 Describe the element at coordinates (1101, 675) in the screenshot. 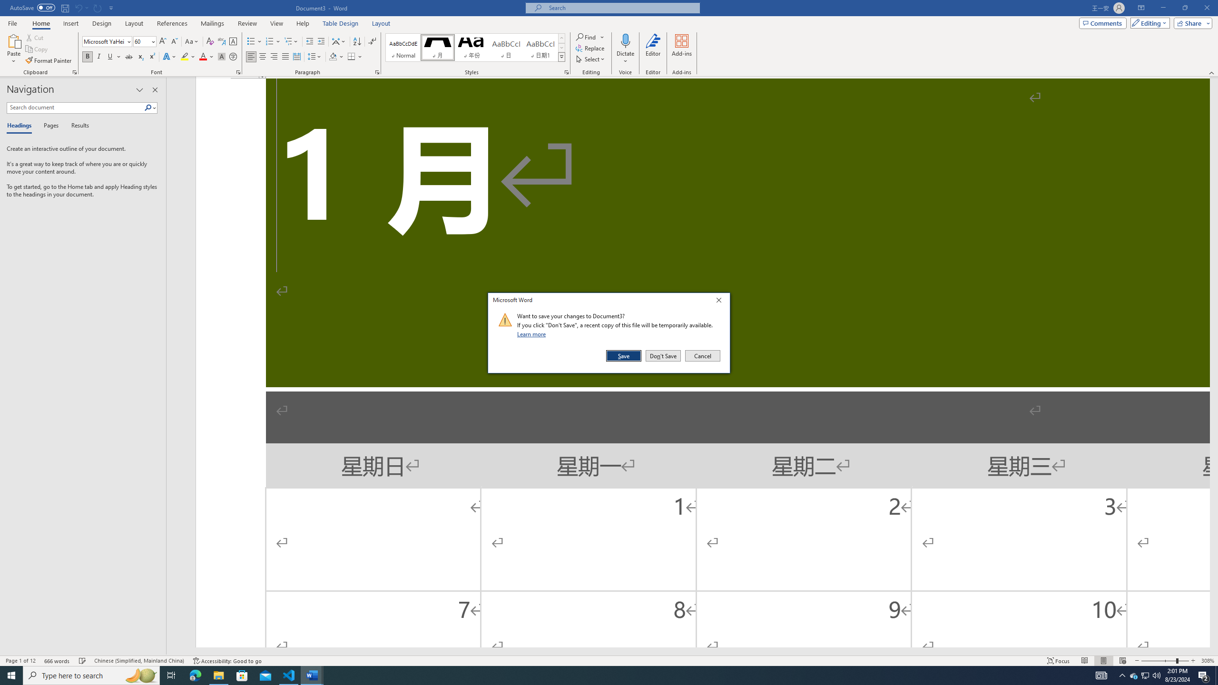

I see `AutomationID: 4105` at that location.